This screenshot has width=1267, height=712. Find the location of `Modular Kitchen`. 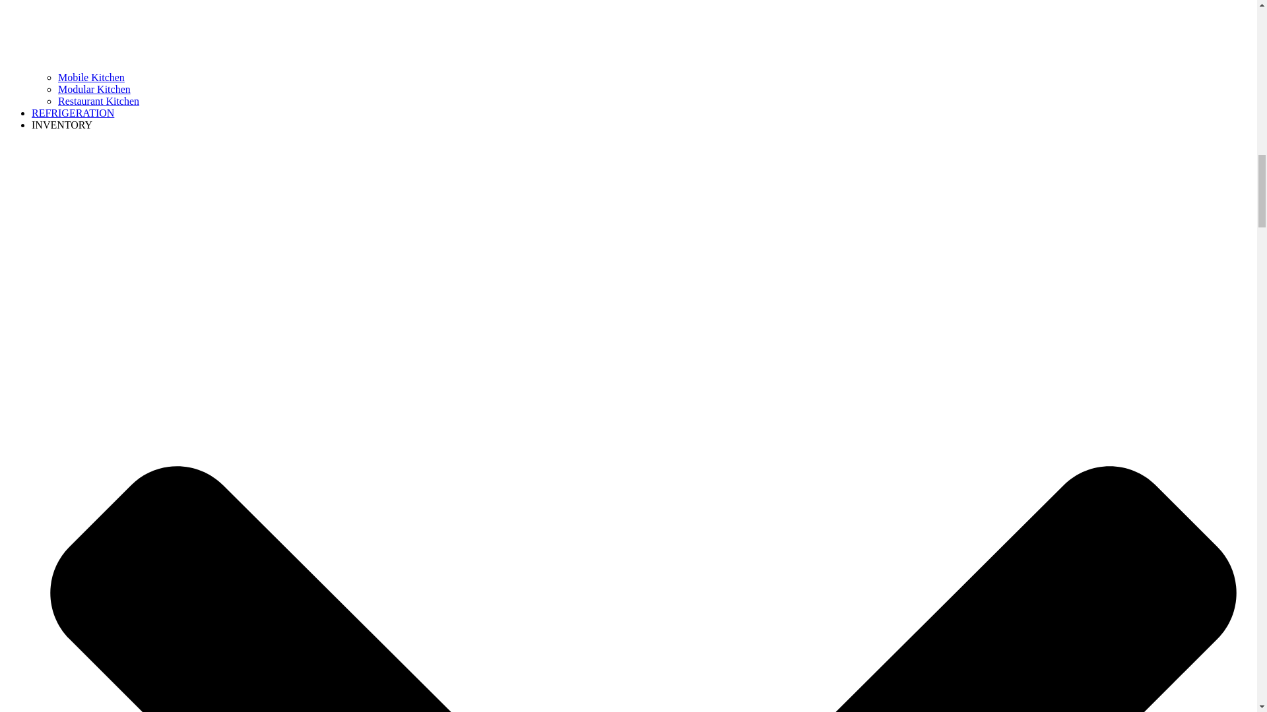

Modular Kitchen is located at coordinates (94, 89).